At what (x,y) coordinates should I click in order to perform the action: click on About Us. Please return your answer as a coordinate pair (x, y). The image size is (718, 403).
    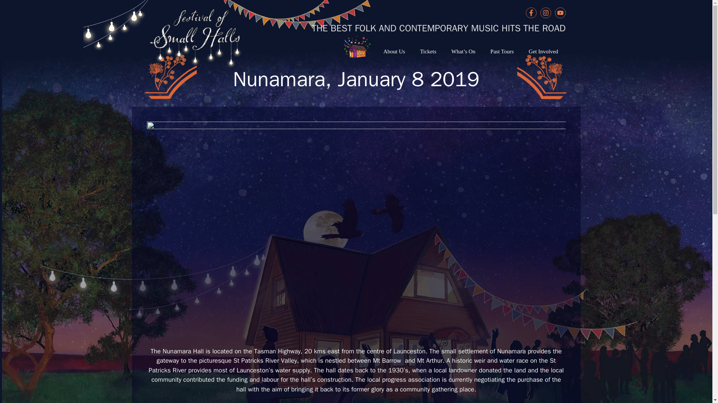
    Looking at the image, I should click on (394, 51).